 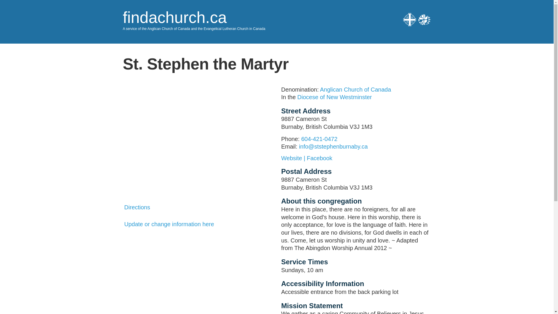 I want to click on 604-421-0472, so click(x=319, y=139).